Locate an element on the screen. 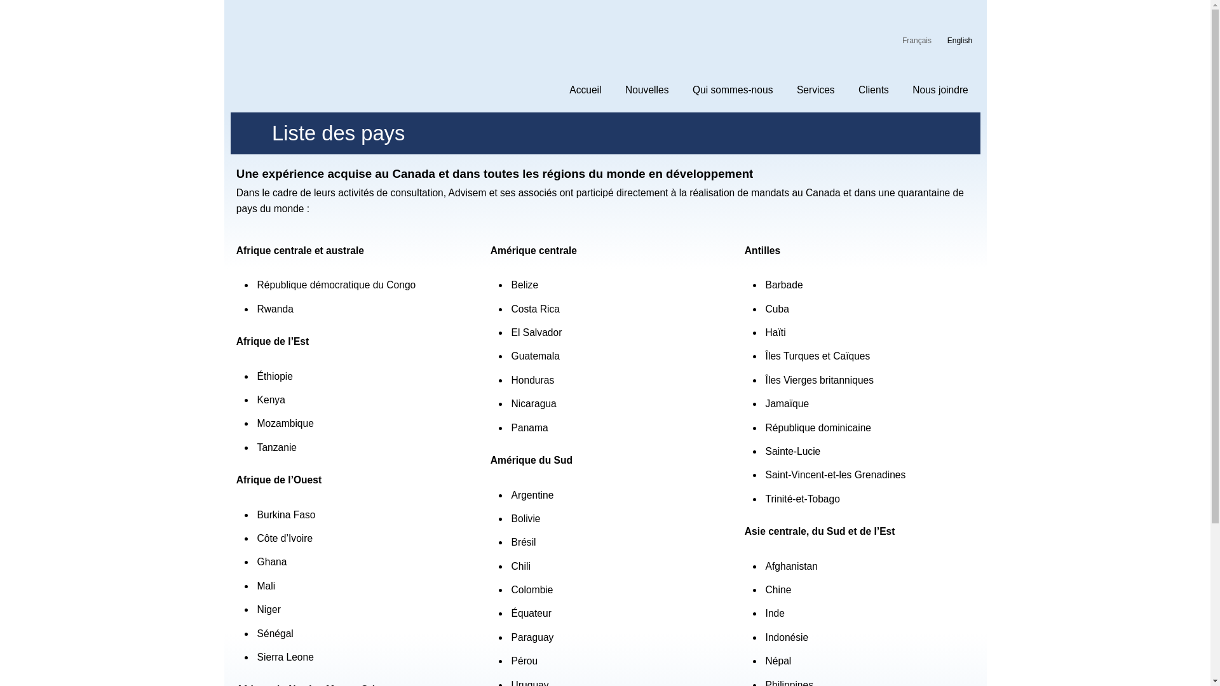  English is located at coordinates (959, 41).